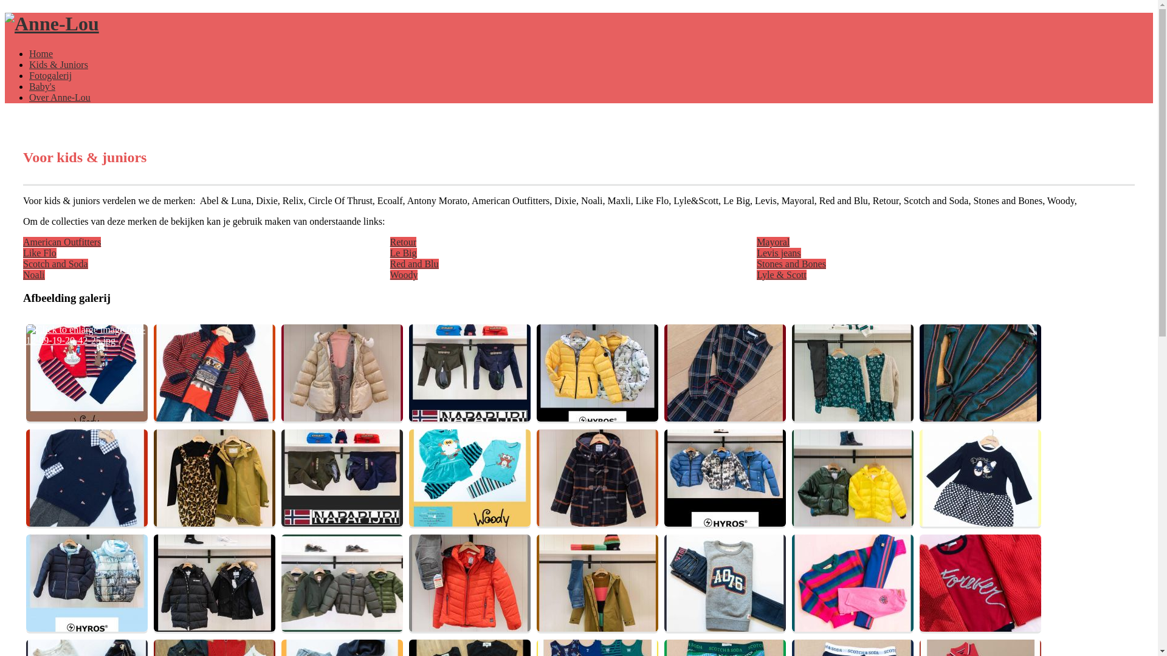 This screenshot has height=656, width=1167. Describe the element at coordinates (62, 242) in the screenshot. I see `American Outfitters` at that location.